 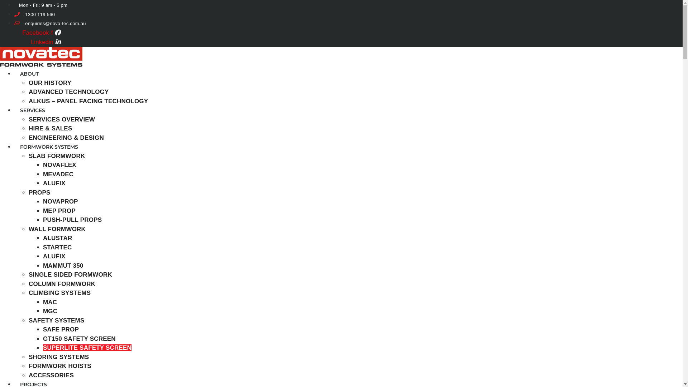 I want to click on OUR HISTORY, so click(x=50, y=83).